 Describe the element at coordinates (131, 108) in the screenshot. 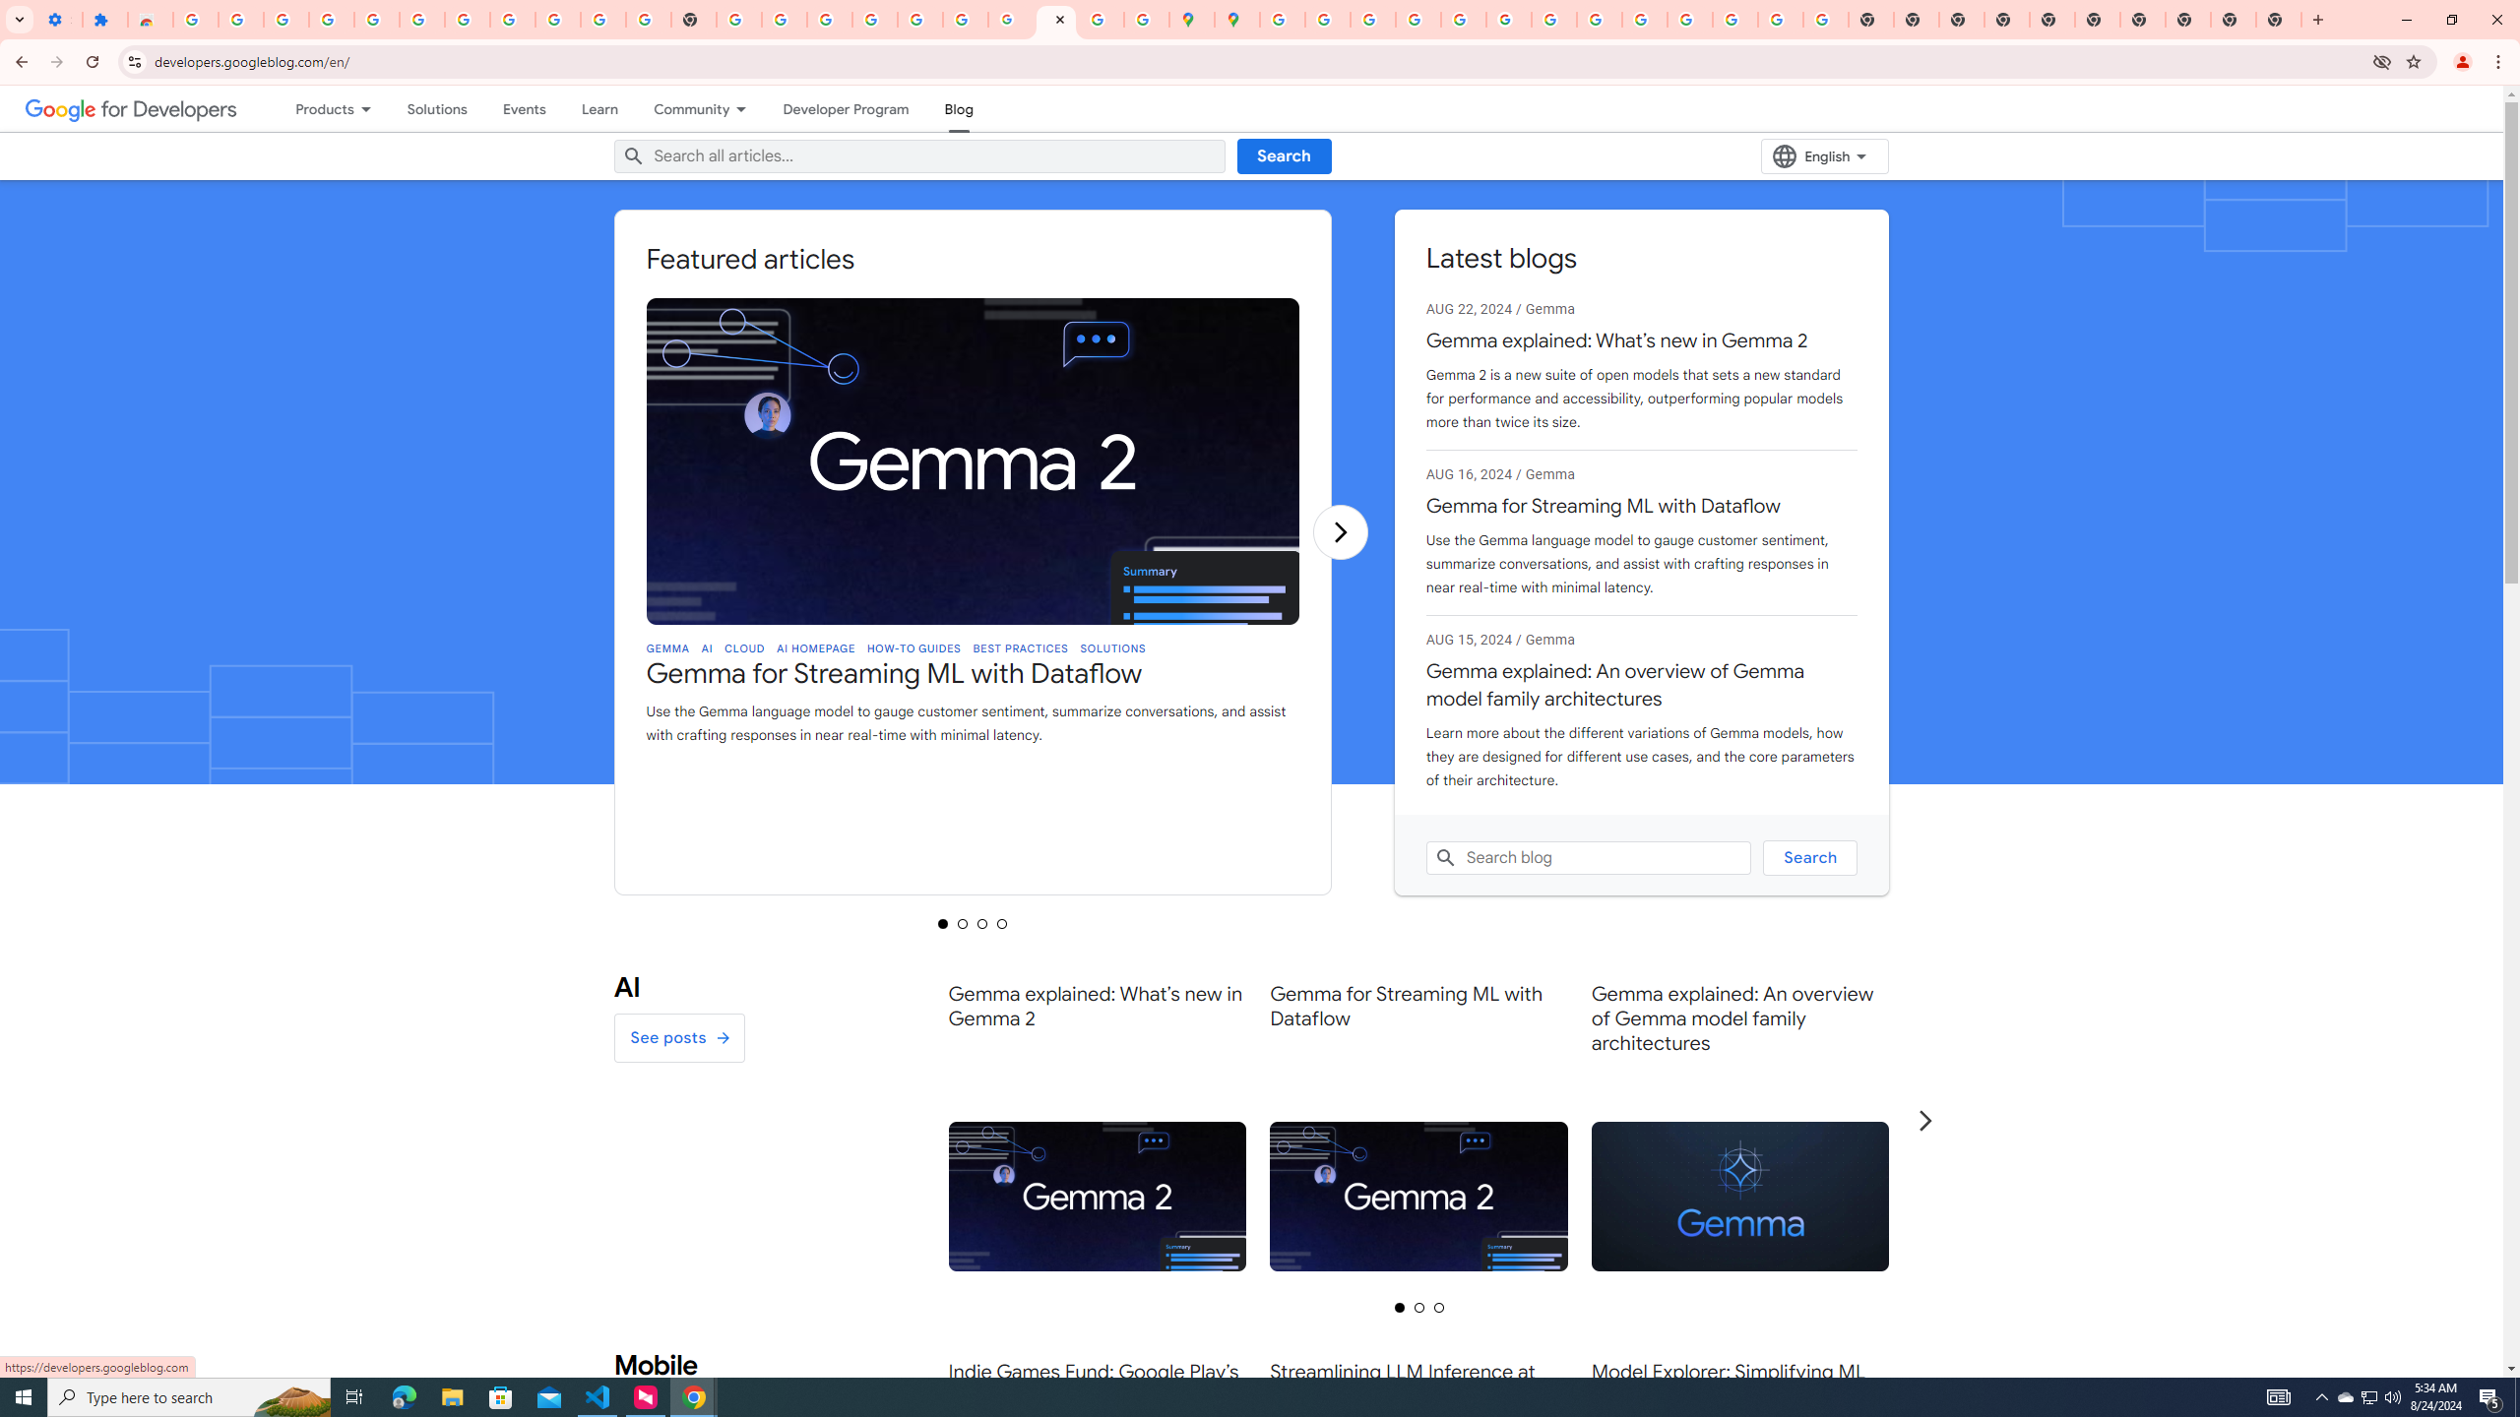

I see `Google for Developers` at that location.